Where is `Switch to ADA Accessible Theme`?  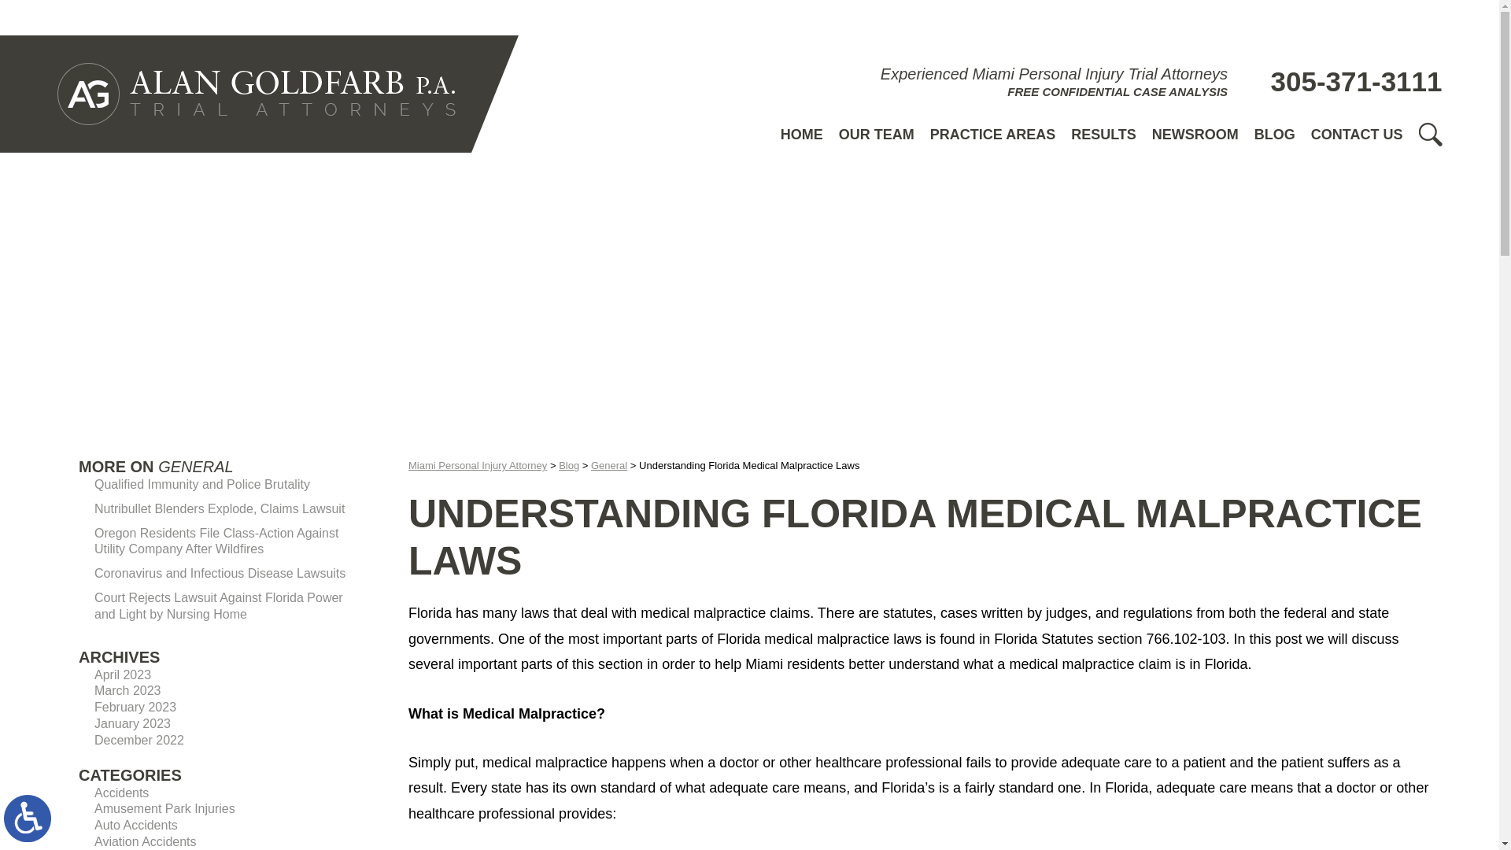 Switch to ADA Accessible Theme is located at coordinates (28, 819).